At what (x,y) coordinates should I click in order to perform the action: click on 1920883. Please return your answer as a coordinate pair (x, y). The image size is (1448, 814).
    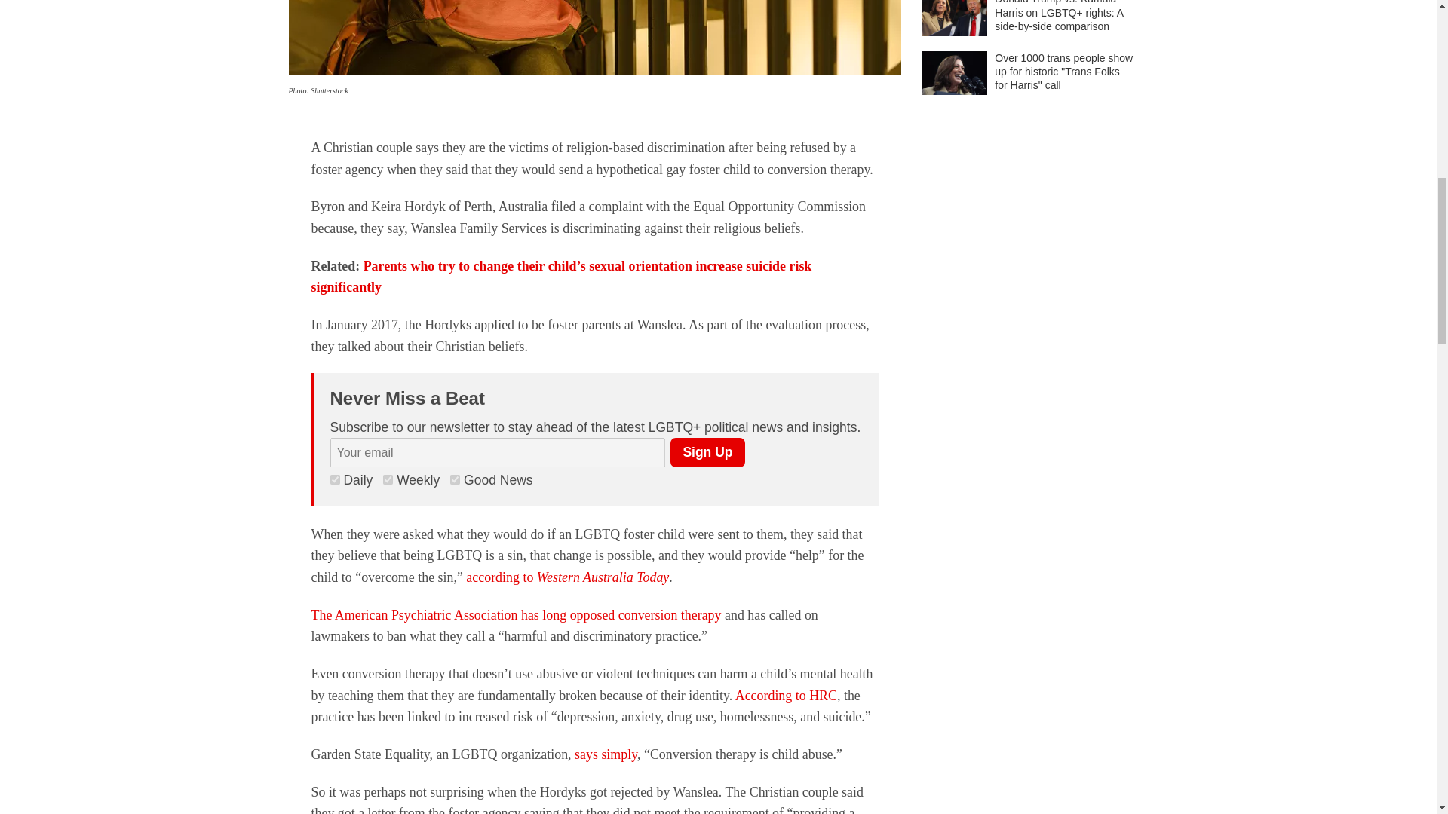
    Looking at the image, I should click on (456, 479).